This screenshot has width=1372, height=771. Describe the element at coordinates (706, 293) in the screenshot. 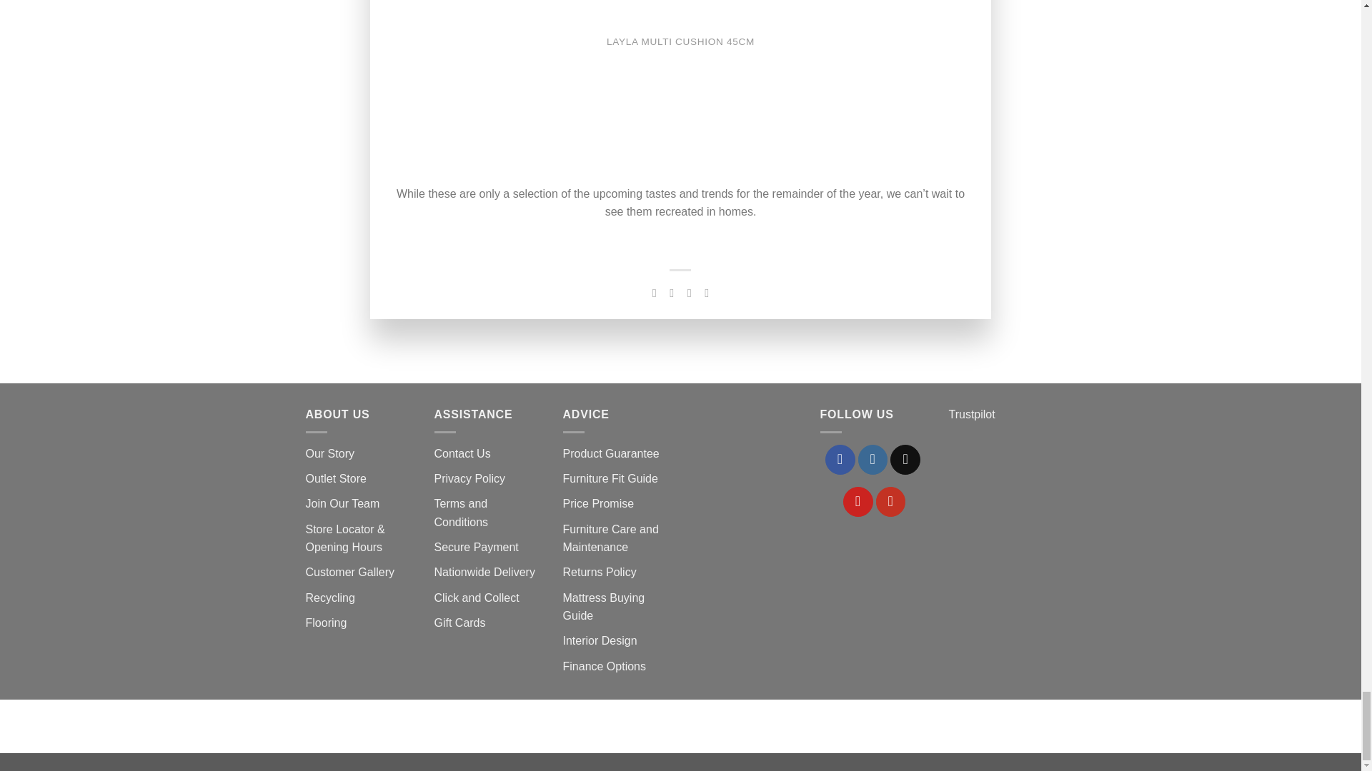

I see `Pin on Pinterest` at that location.